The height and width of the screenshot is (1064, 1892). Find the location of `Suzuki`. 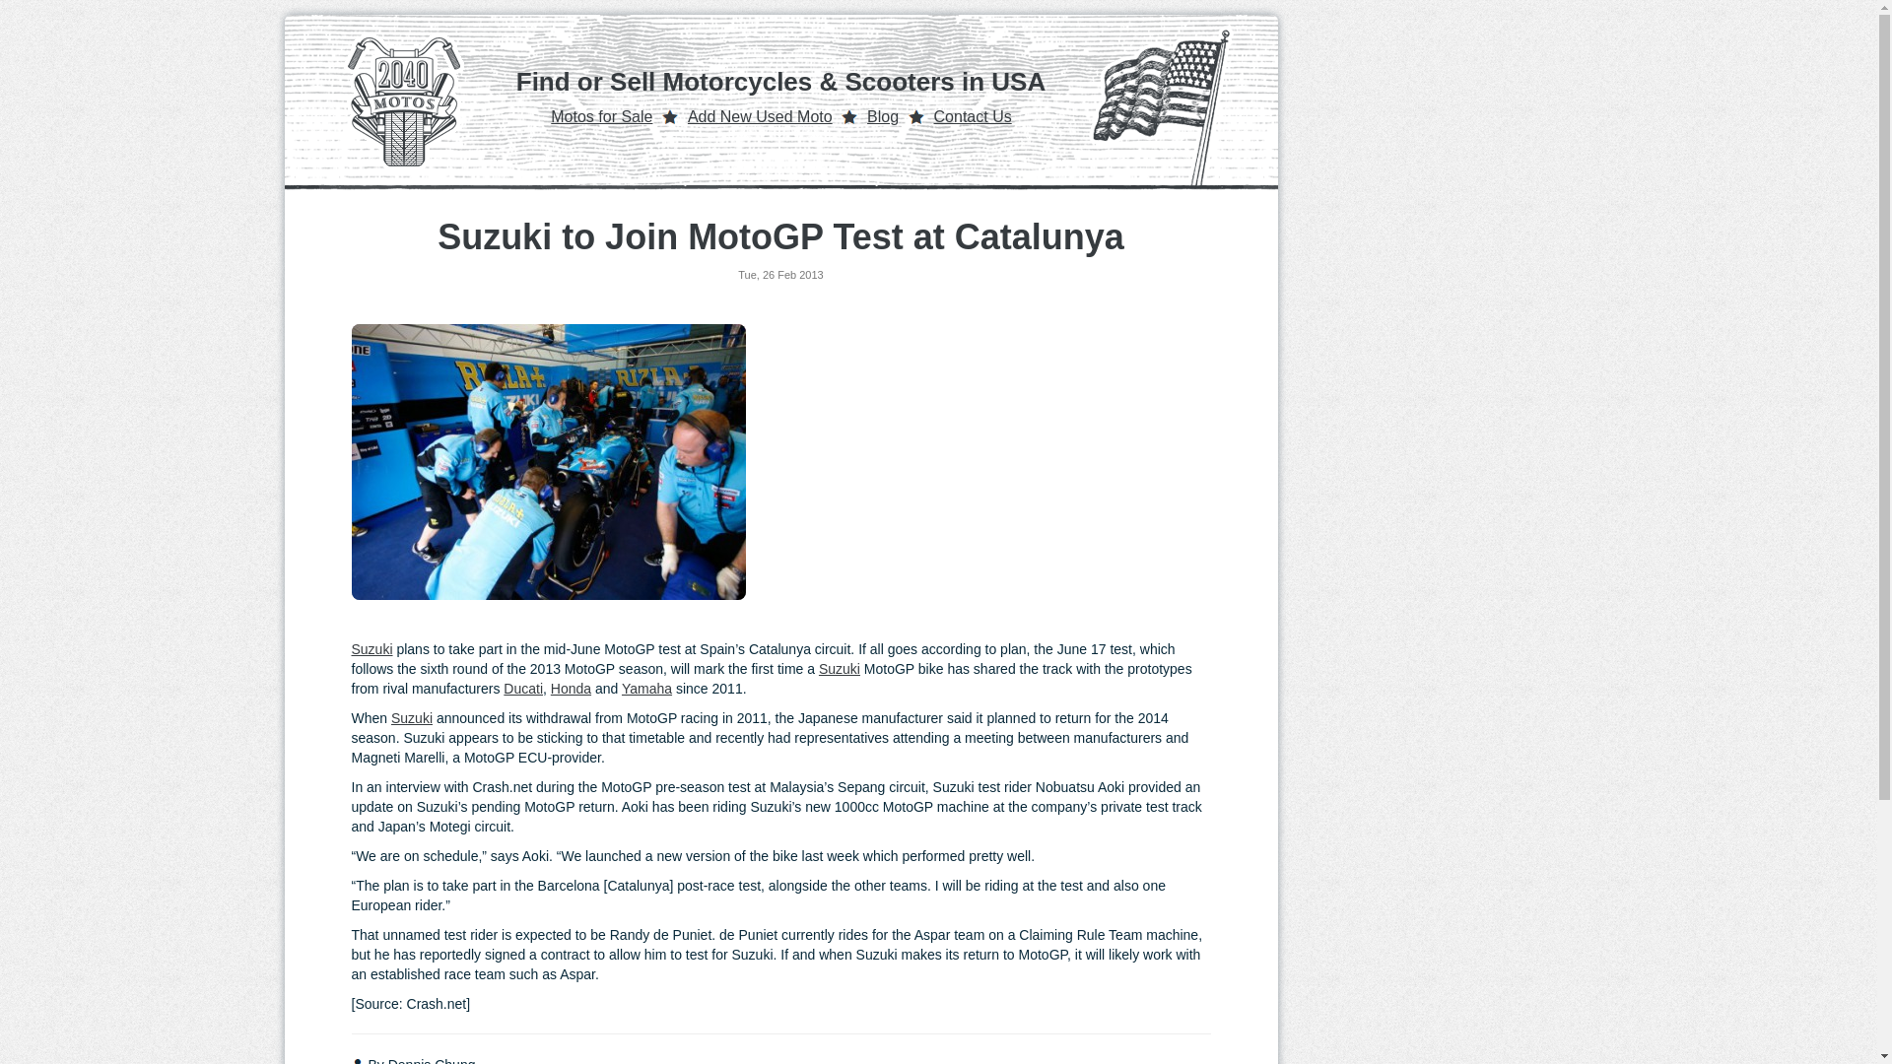

Suzuki is located at coordinates (840, 668).